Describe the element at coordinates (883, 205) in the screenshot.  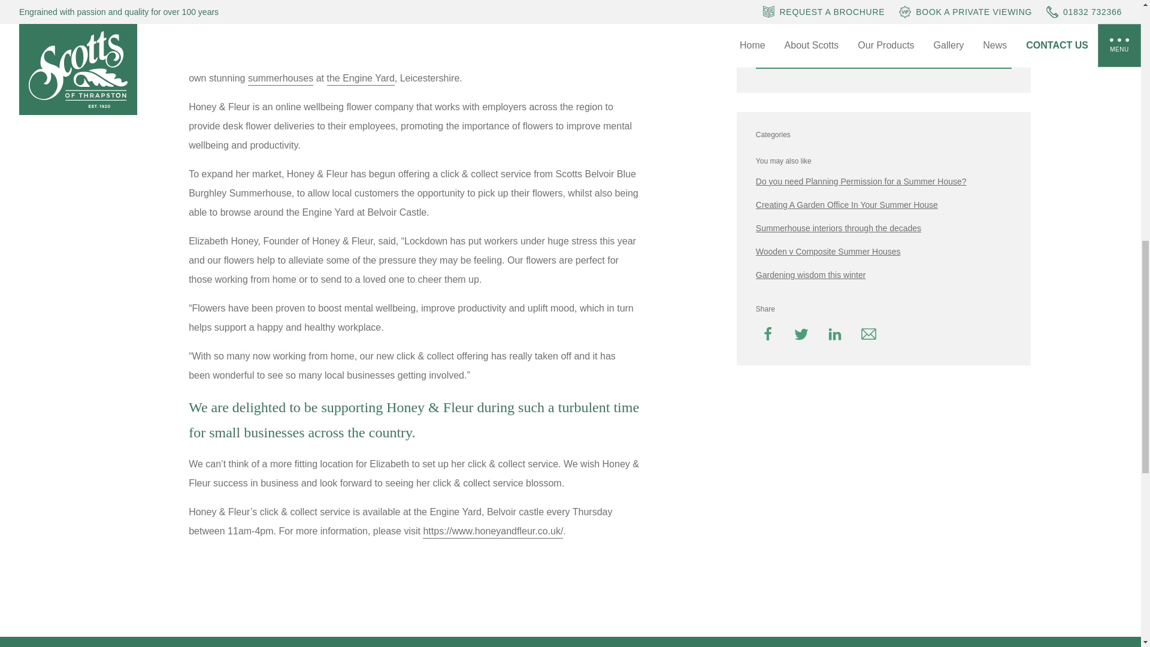
I see `Creating A Garden Office In Your Summer House` at that location.